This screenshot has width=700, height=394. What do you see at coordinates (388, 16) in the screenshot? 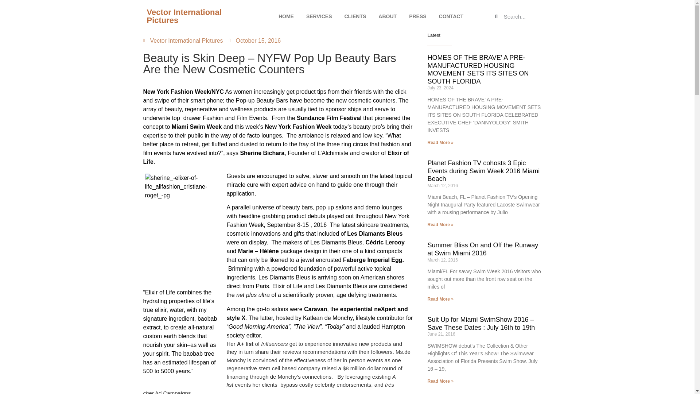
I see `ABOUT` at bounding box center [388, 16].